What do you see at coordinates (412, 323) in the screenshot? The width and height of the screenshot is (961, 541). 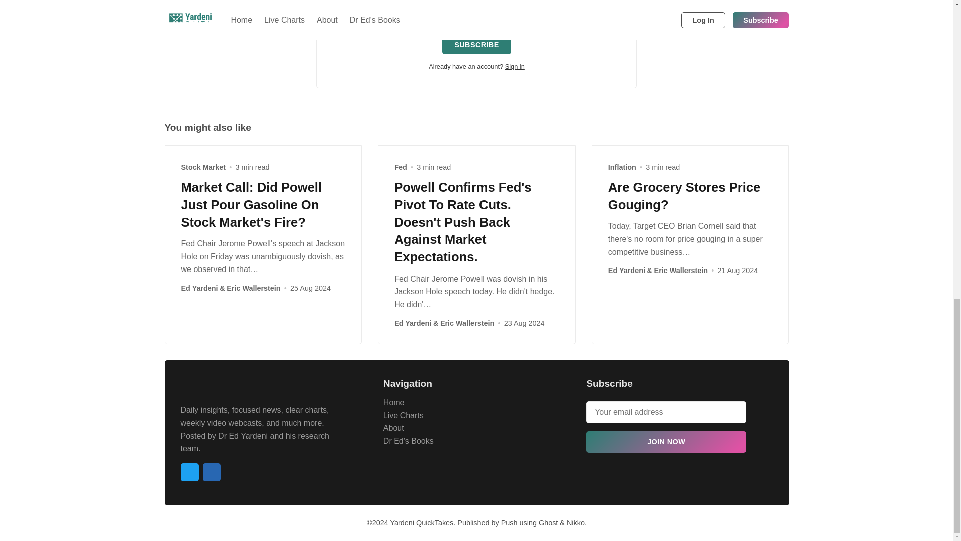 I see `Ed Yardeni` at bounding box center [412, 323].